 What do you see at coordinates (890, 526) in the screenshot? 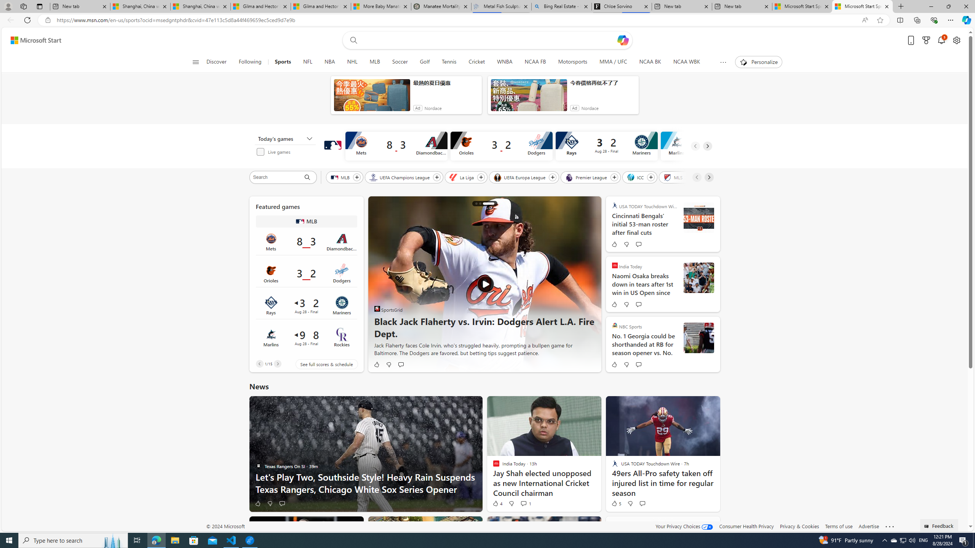
I see `Class: oneFooter_seeMore-DS-EntryPoint1-1` at bounding box center [890, 526].